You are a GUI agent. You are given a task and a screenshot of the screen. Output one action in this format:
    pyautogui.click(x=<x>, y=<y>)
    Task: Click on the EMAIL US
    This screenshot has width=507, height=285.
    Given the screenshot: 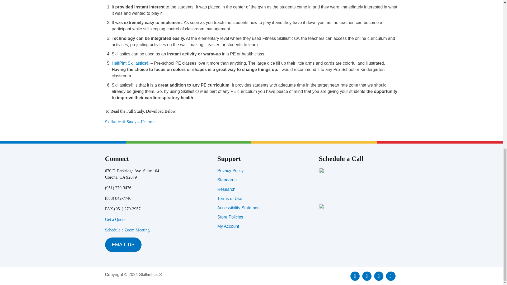 What is the action you would take?
    pyautogui.click(x=123, y=244)
    